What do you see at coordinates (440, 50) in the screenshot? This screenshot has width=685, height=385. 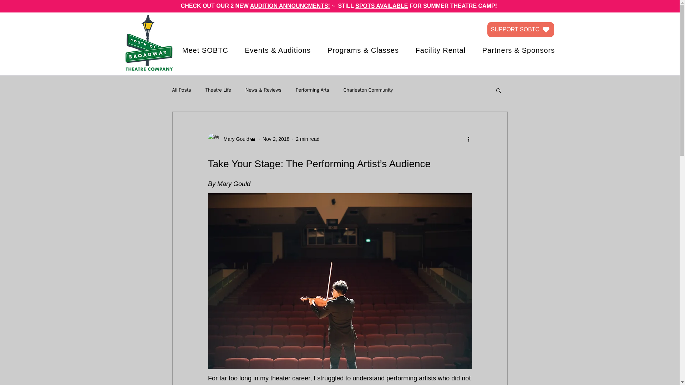 I see `Facility Rental` at bounding box center [440, 50].